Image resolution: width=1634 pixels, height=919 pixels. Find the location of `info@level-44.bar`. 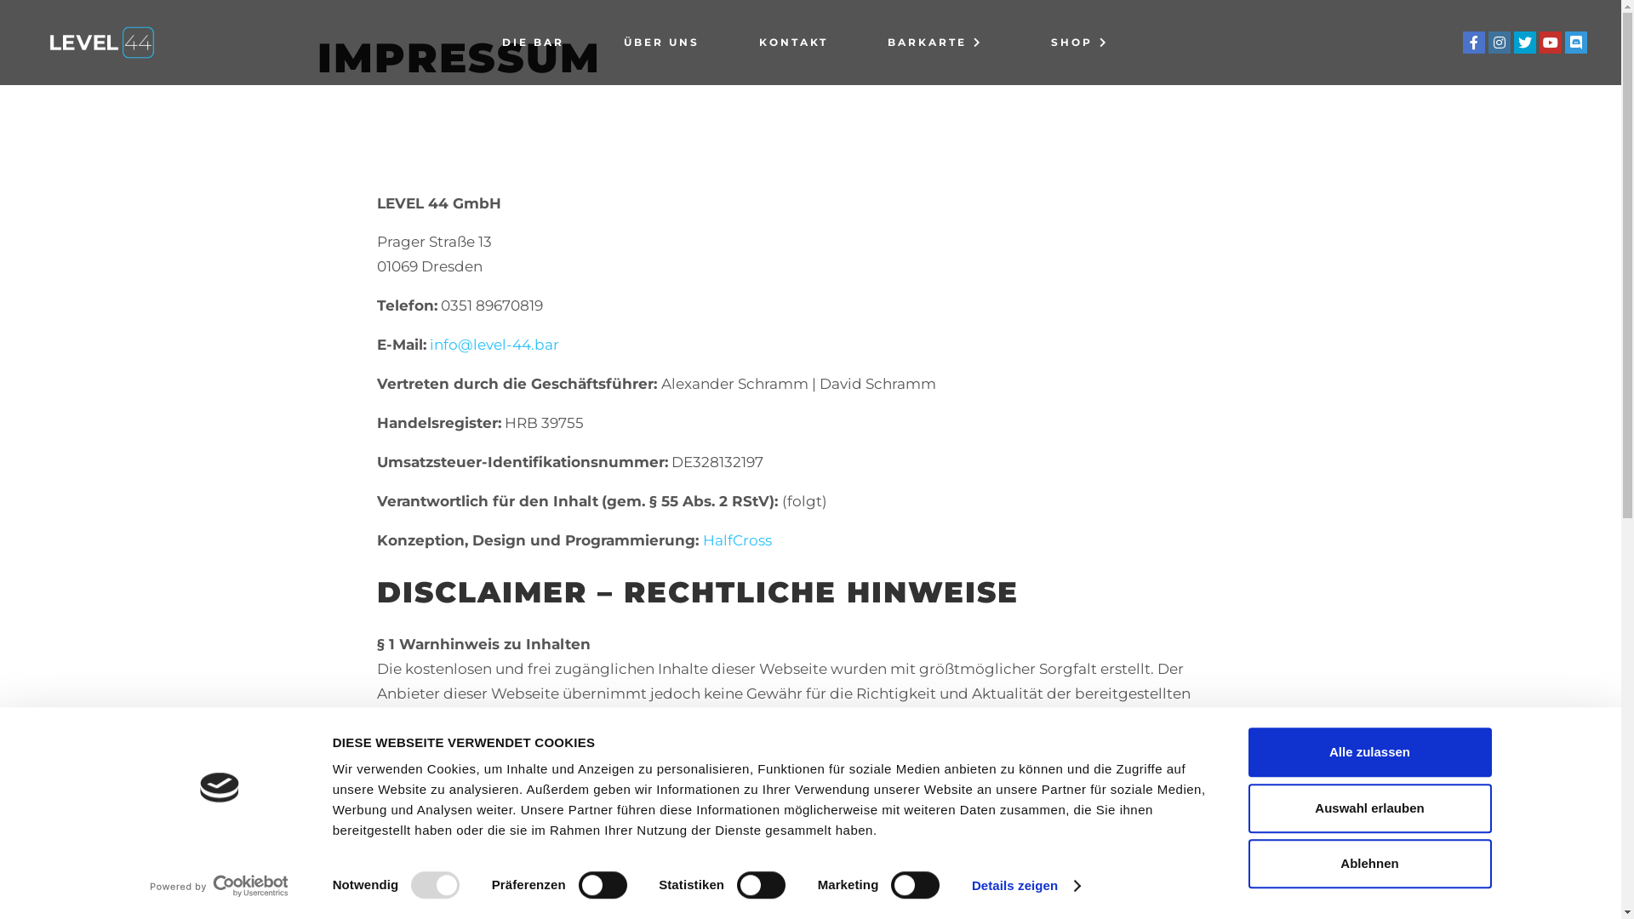

info@level-44.bar is located at coordinates (494, 345).